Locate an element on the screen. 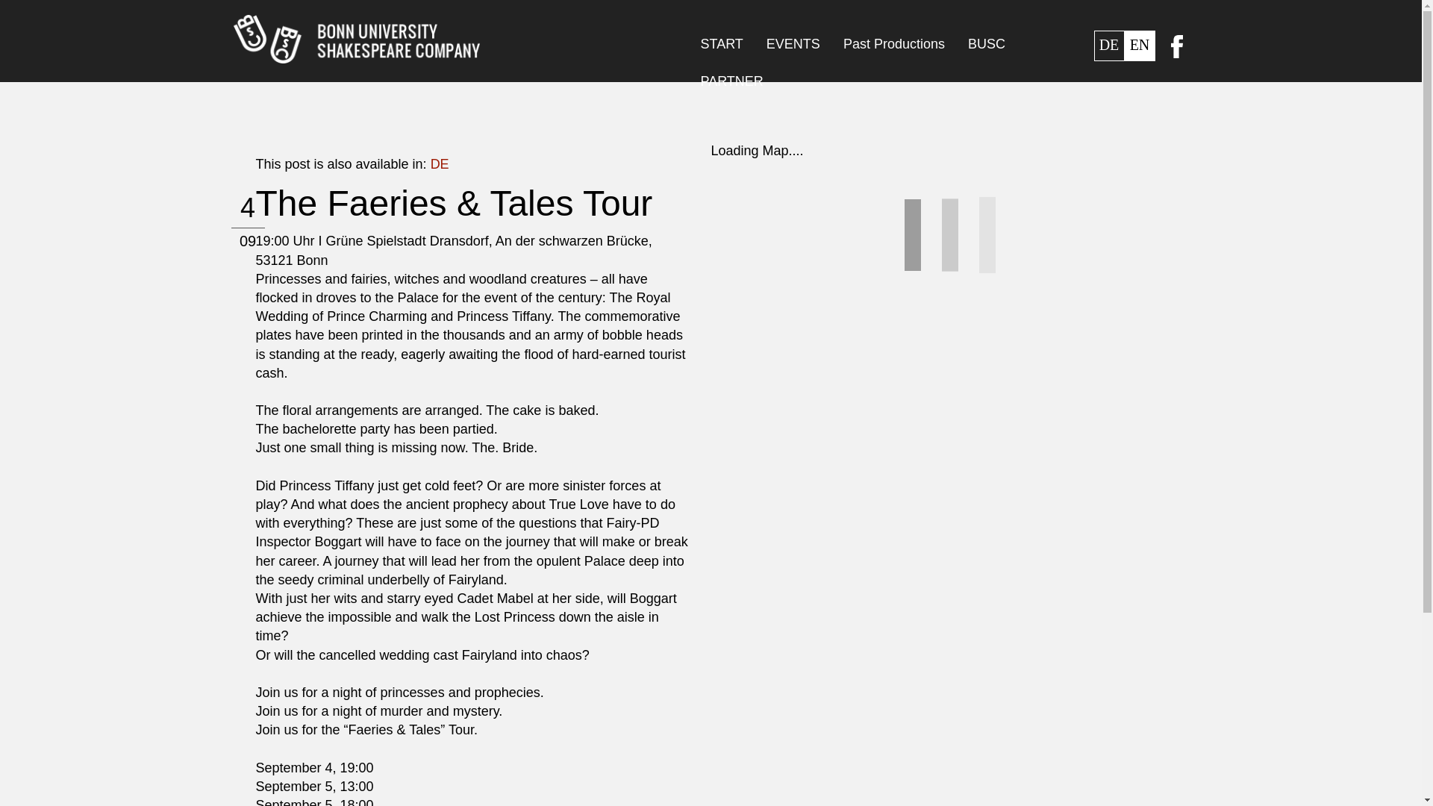 This screenshot has width=1433, height=806. EVENTS is located at coordinates (793, 47).